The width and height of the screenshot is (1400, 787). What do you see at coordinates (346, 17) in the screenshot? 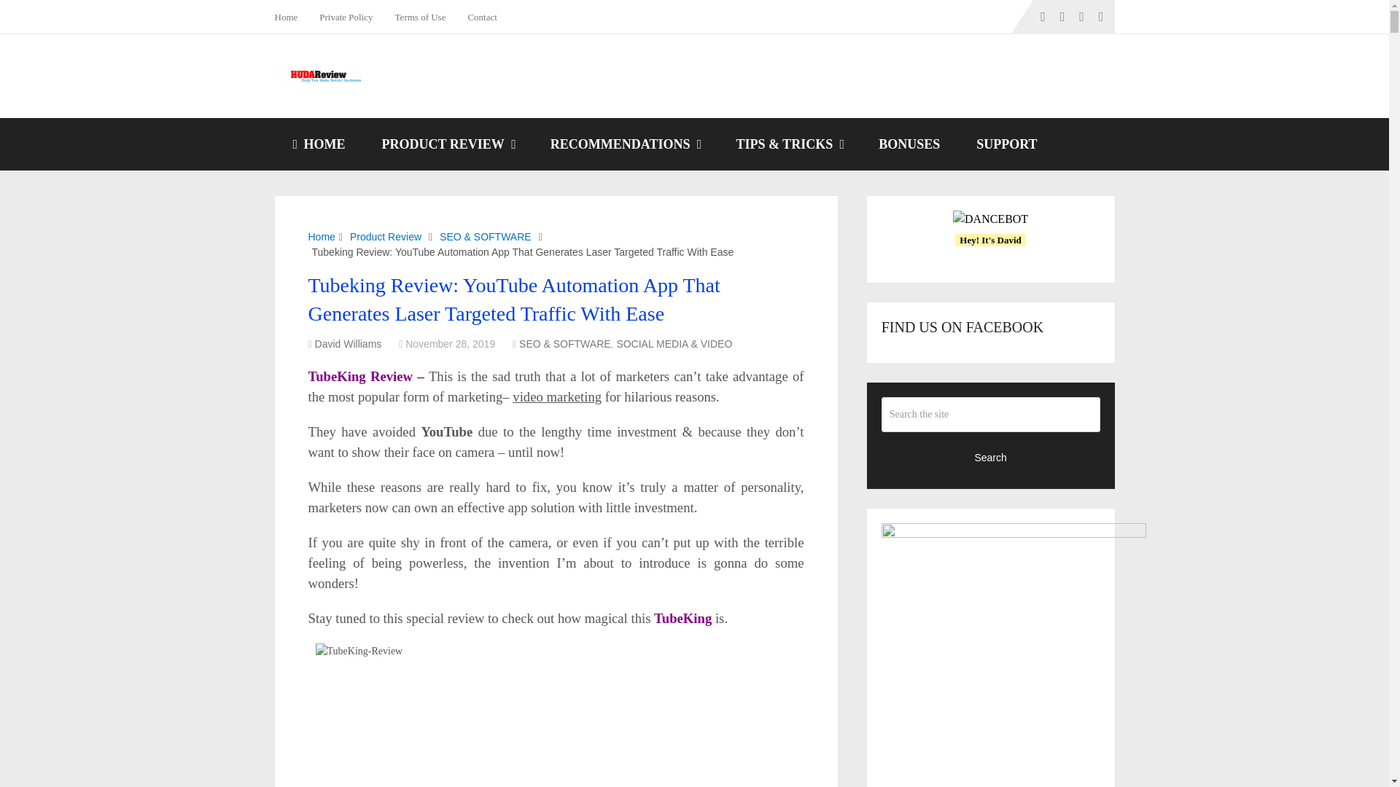
I see `Private Policy` at bounding box center [346, 17].